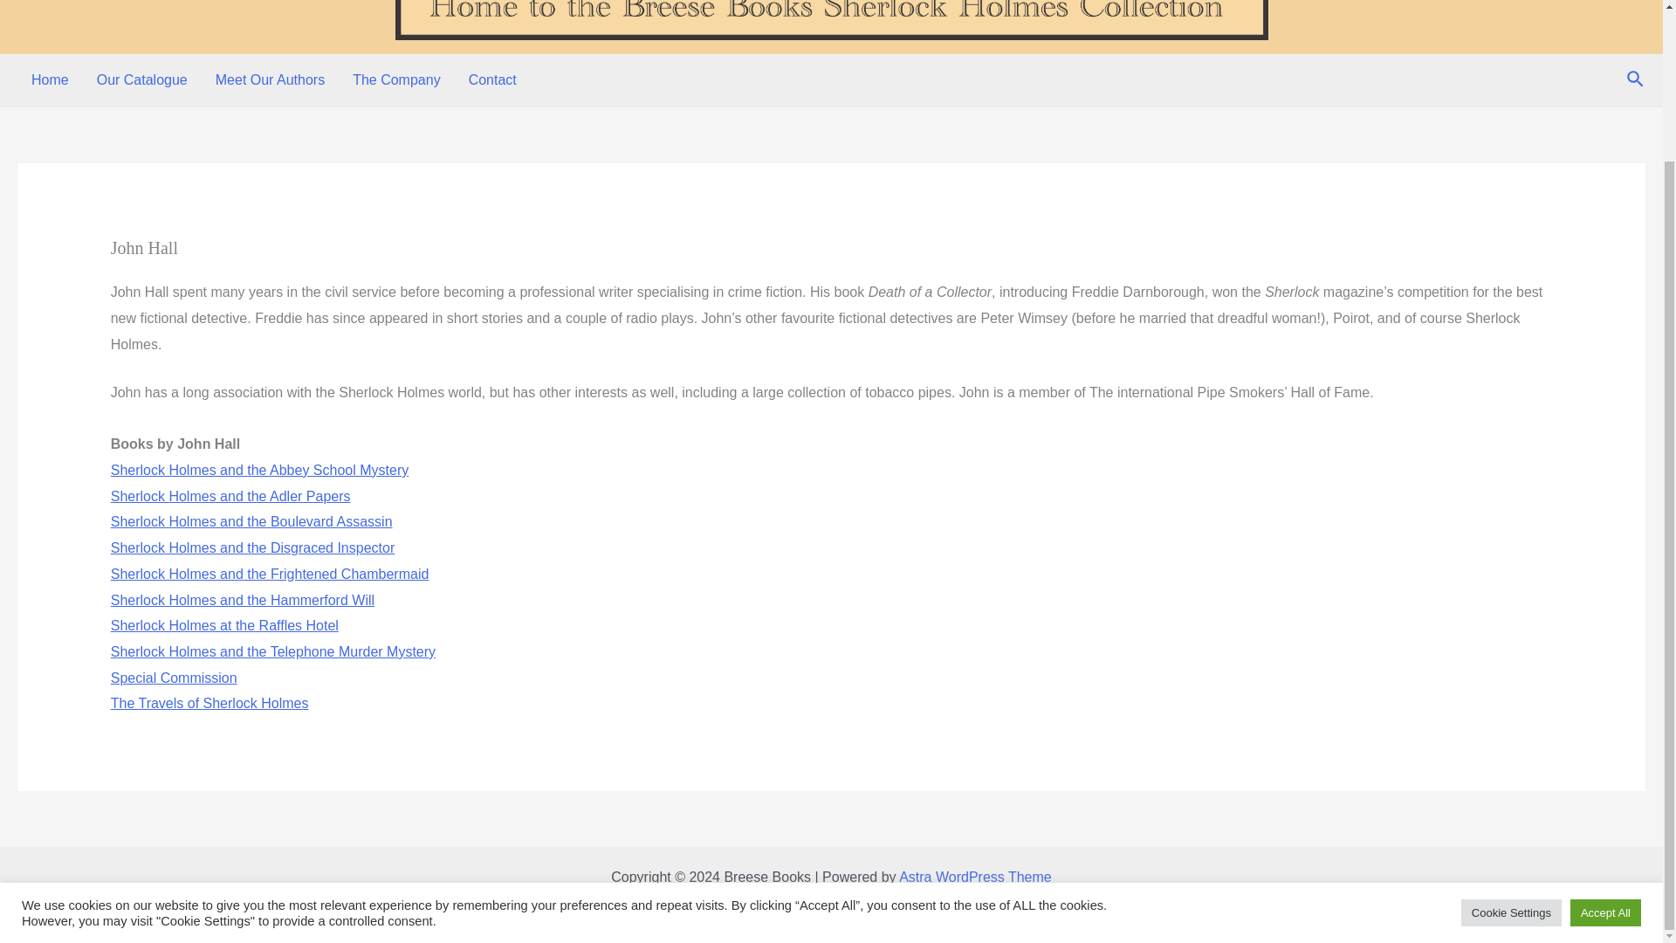 This screenshot has width=1676, height=943. What do you see at coordinates (251, 520) in the screenshot?
I see `Sherlock Holmes and the Boulevard Assassin` at bounding box center [251, 520].